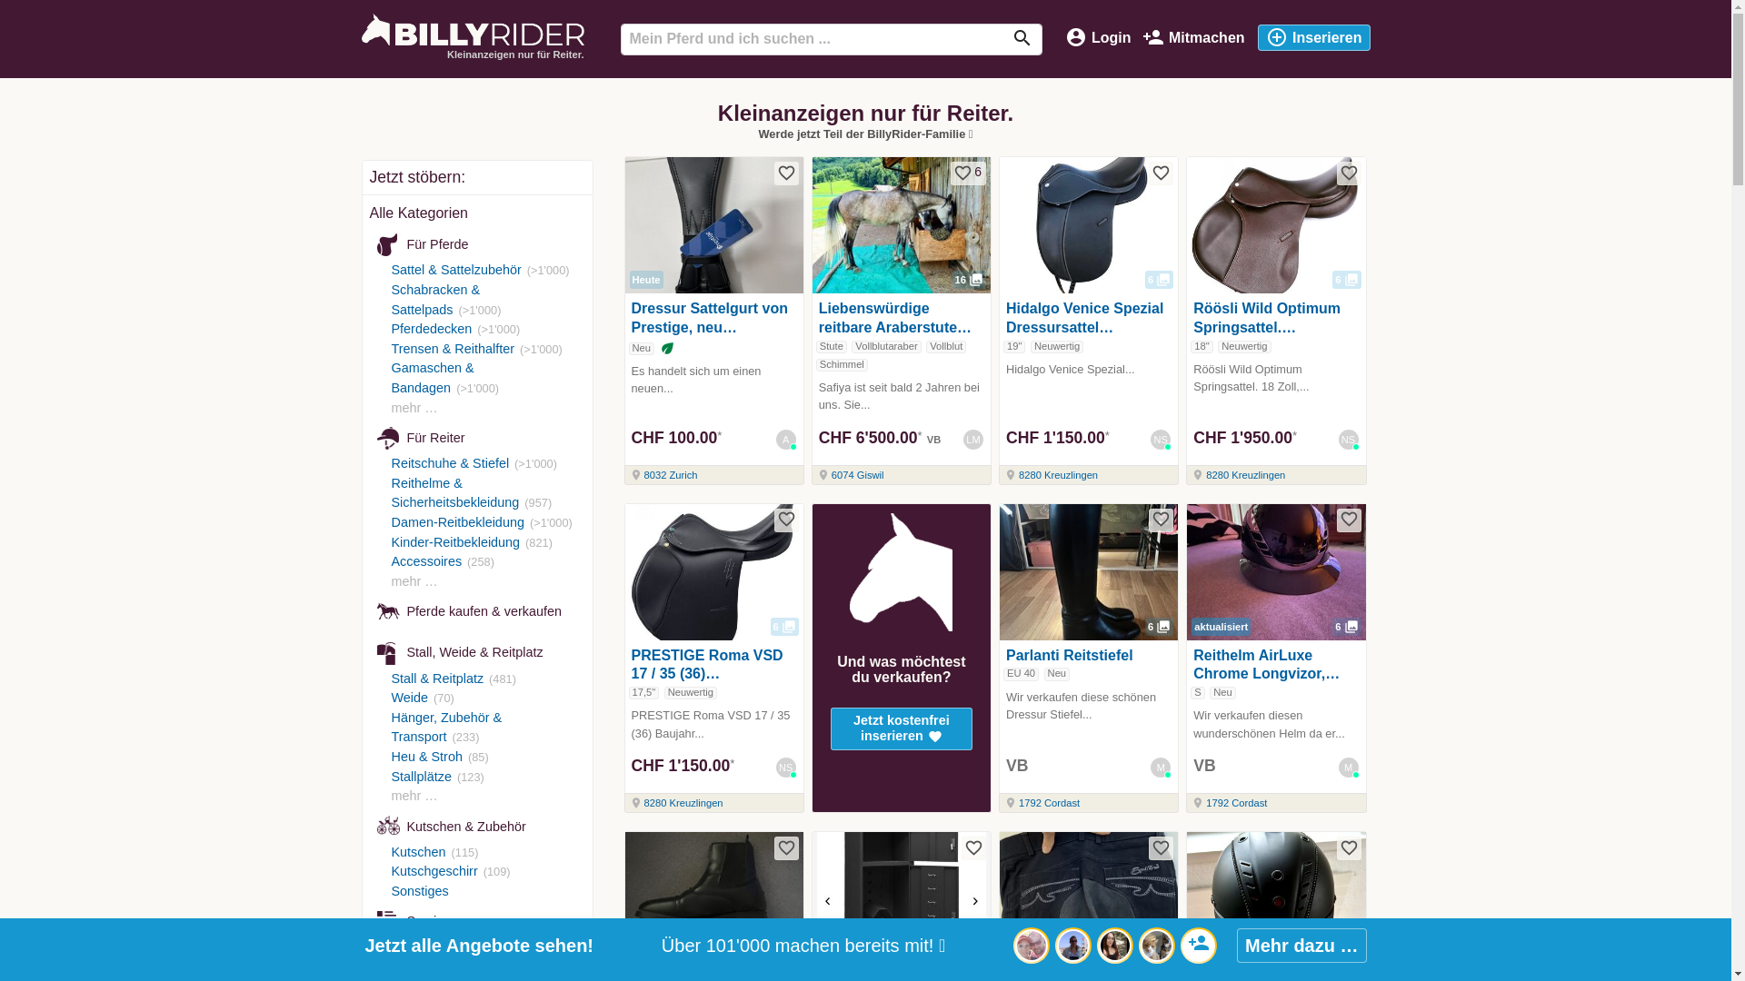 The image size is (1745, 981). I want to click on Stall & Reitplatz, so click(437, 679).